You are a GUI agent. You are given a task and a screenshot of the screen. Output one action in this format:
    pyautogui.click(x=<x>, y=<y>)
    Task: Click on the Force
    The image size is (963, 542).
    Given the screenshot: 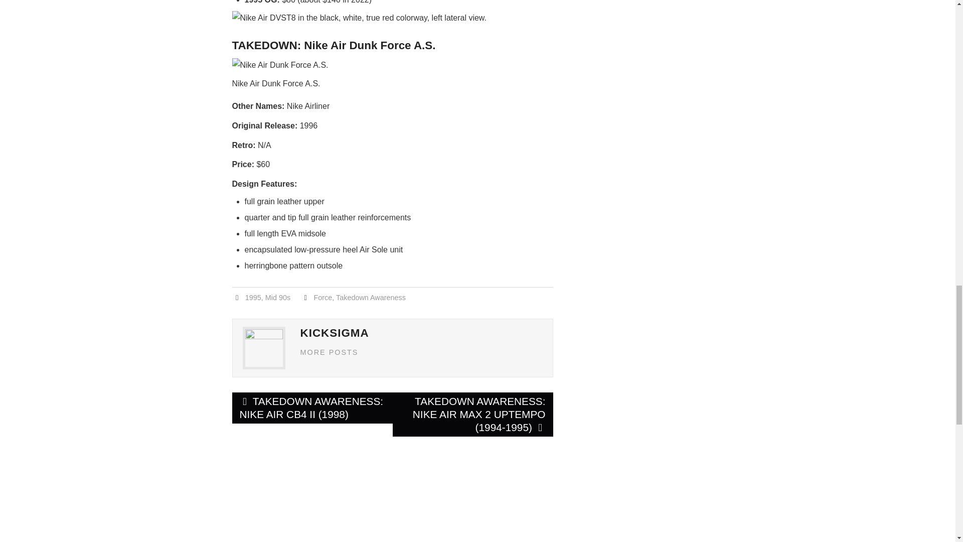 What is the action you would take?
    pyautogui.click(x=323, y=297)
    